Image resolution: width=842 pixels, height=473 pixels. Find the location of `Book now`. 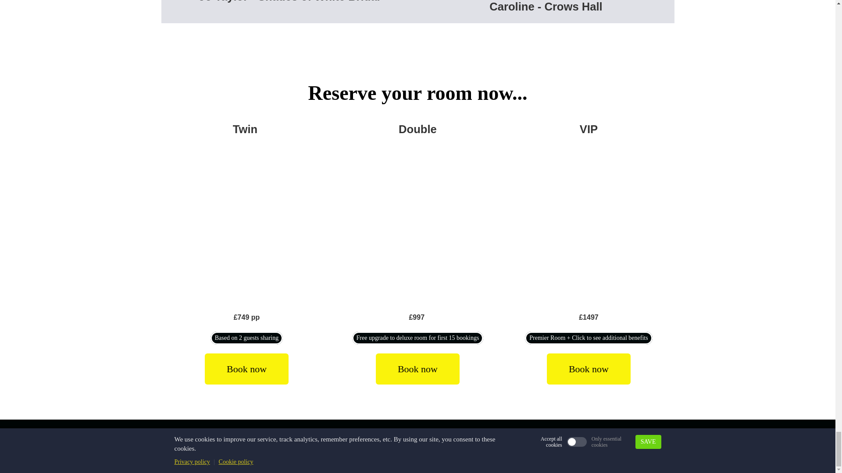

Book now is located at coordinates (589, 369).